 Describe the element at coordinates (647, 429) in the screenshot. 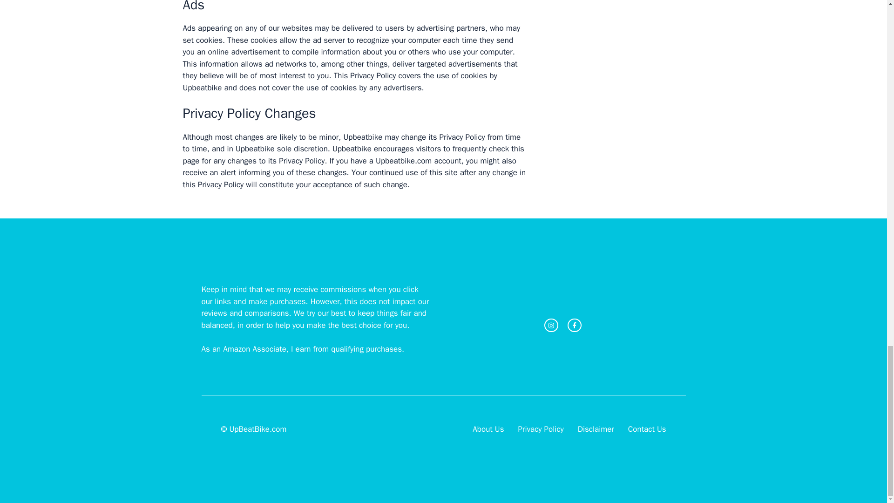

I see `Contact Us` at that location.